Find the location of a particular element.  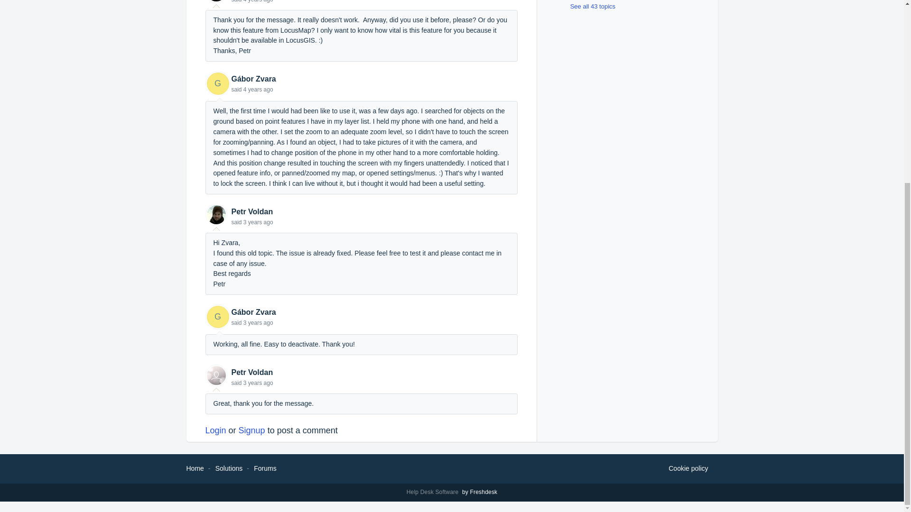

Cookie policy is located at coordinates (688, 469).